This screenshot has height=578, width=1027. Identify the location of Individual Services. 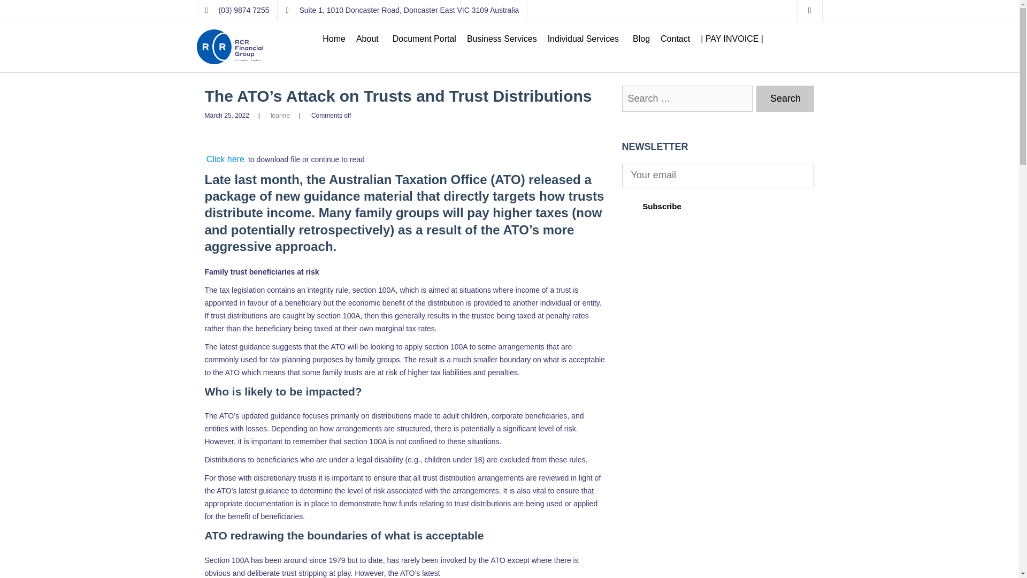
(585, 39).